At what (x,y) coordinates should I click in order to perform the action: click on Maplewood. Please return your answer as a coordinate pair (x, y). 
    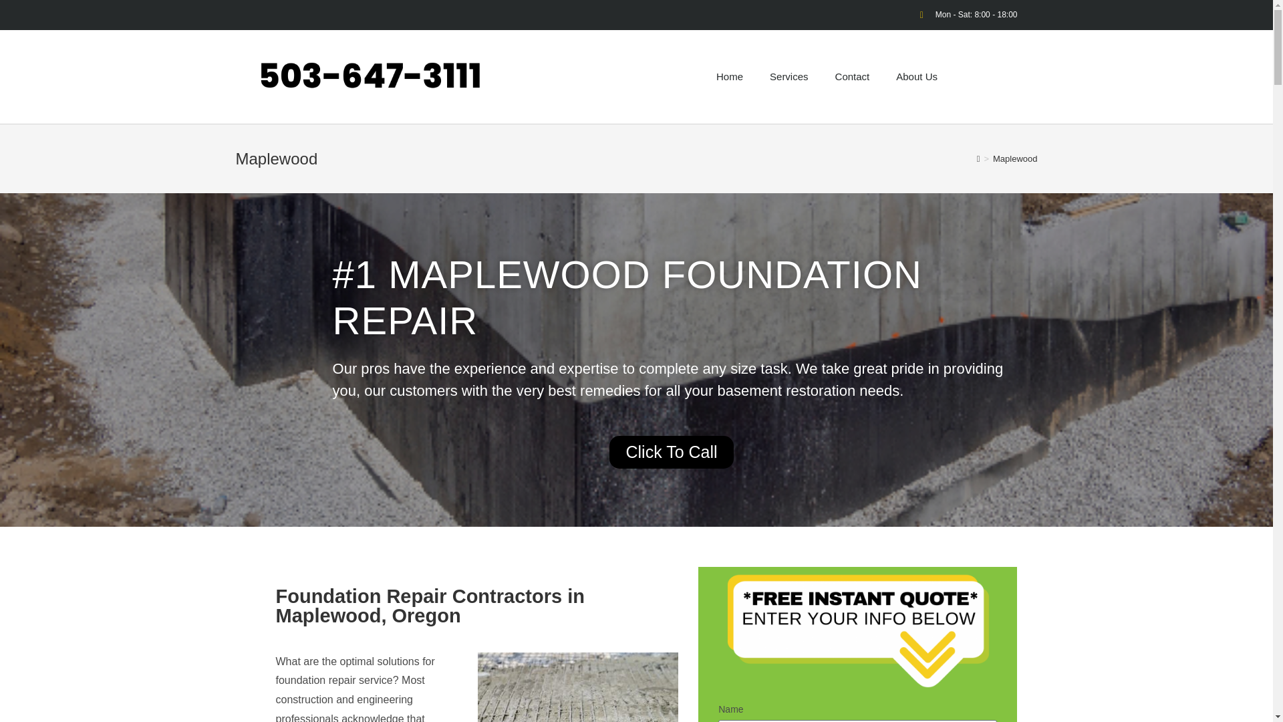
    Looking at the image, I should click on (1016, 159).